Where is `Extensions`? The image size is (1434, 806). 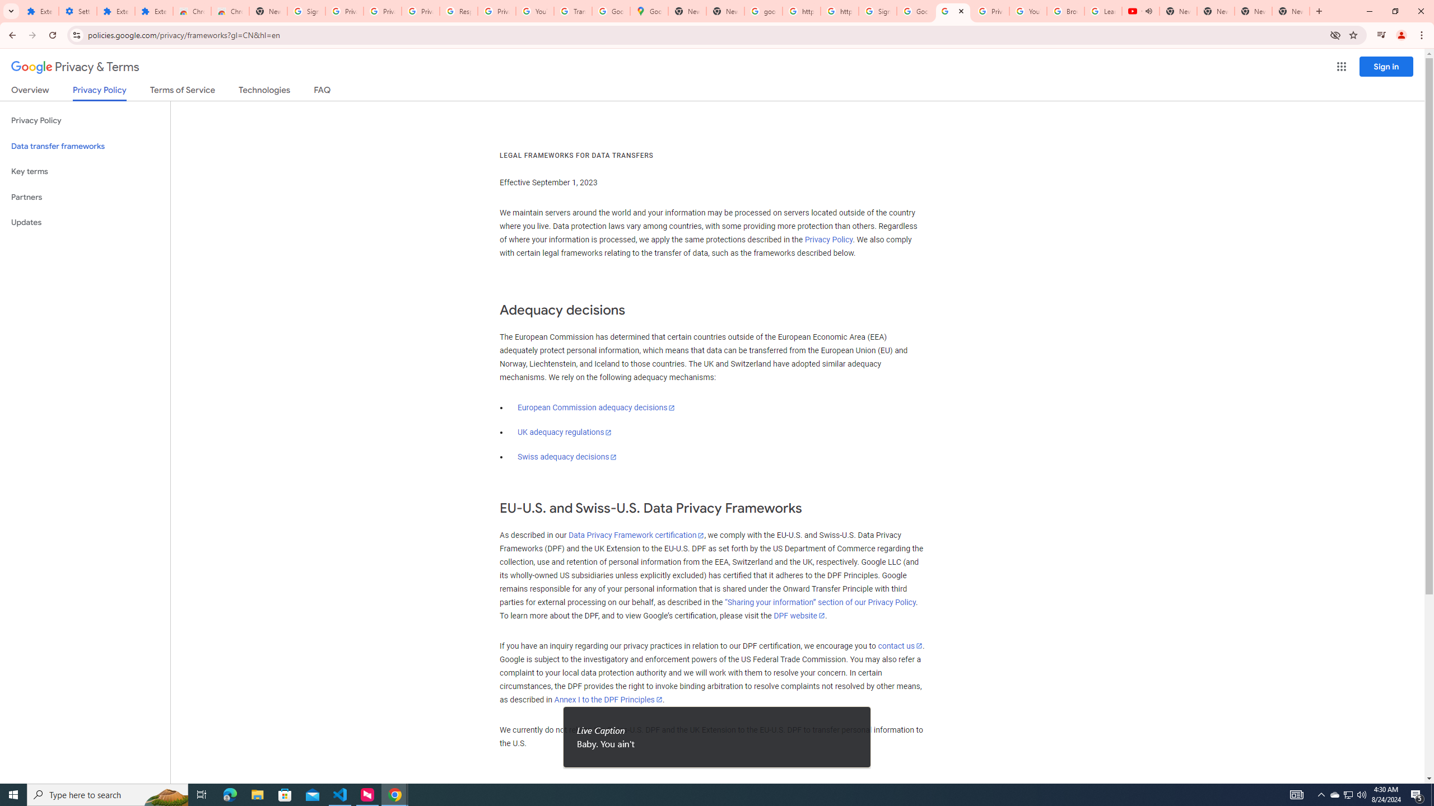 Extensions is located at coordinates (40, 11).